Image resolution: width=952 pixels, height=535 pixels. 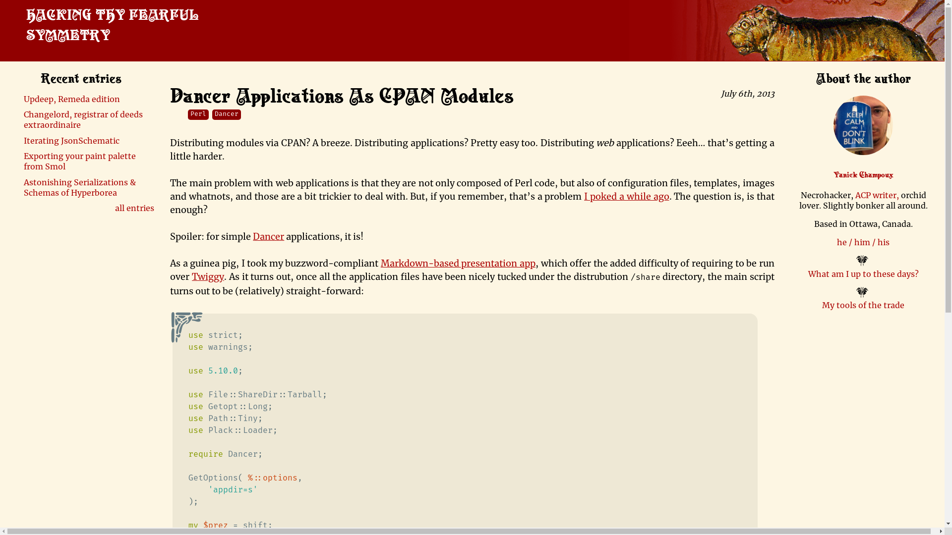 What do you see at coordinates (208, 276) in the screenshot?
I see `Twiggy` at bounding box center [208, 276].